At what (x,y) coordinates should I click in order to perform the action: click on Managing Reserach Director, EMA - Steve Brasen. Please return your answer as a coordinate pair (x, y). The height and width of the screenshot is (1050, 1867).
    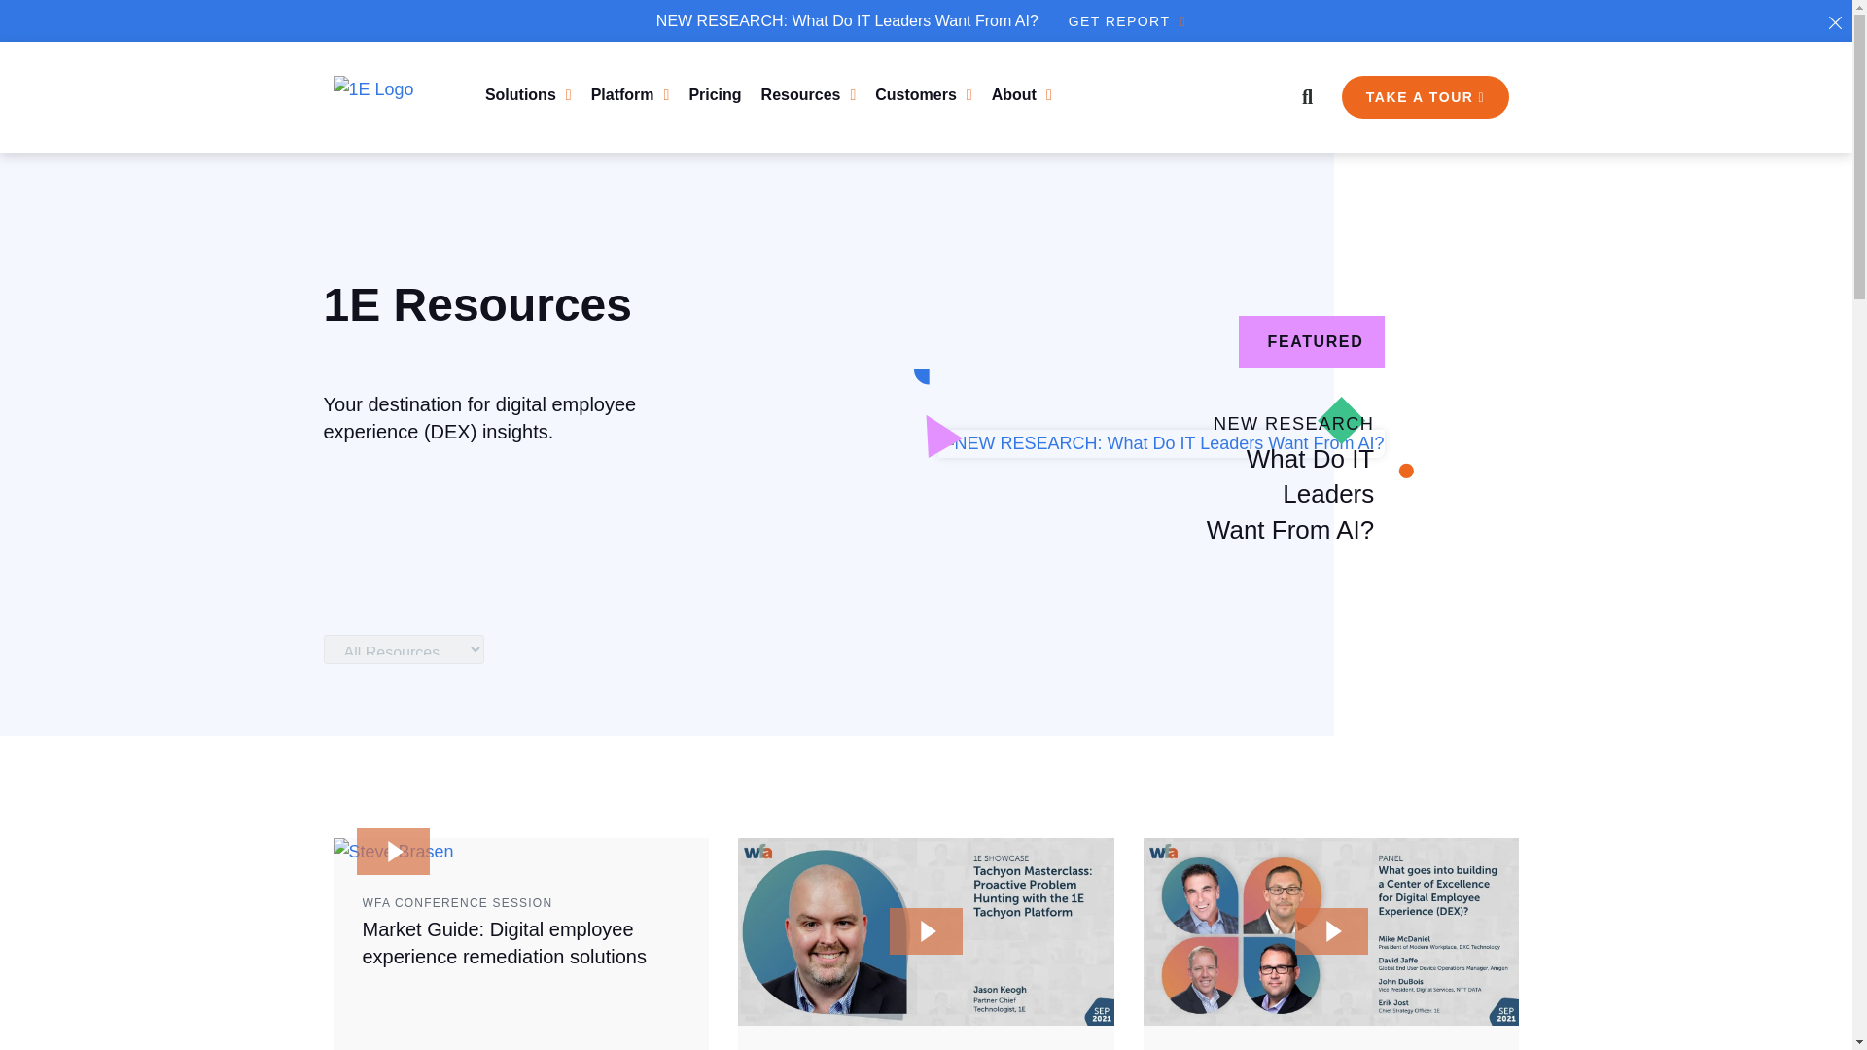
    Looking at the image, I should click on (393, 852).